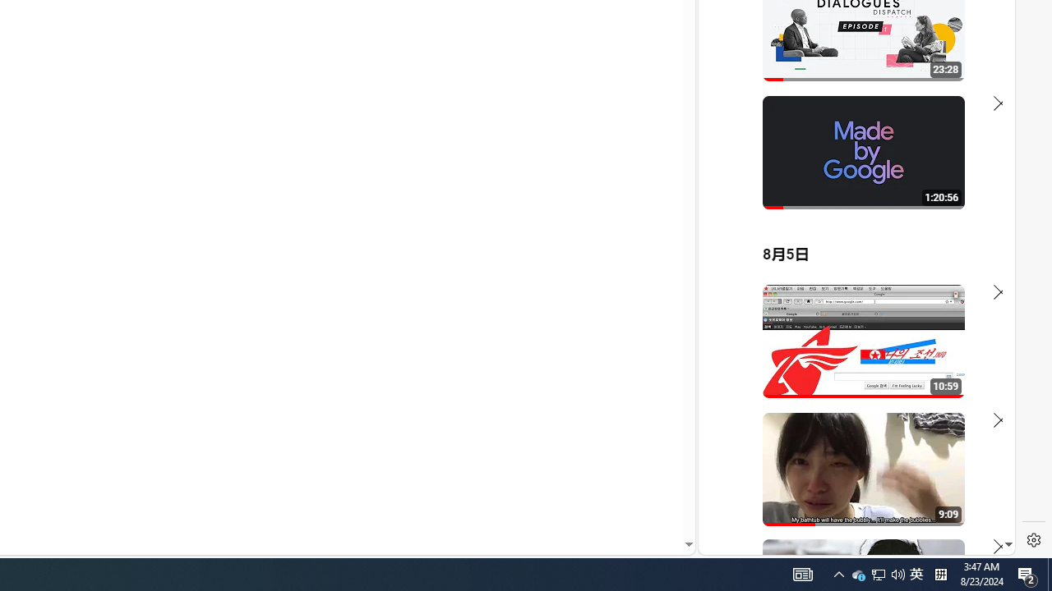 This screenshot has width=1052, height=591. Describe the element at coordinates (878, 575) in the screenshot. I see `you` at that location.